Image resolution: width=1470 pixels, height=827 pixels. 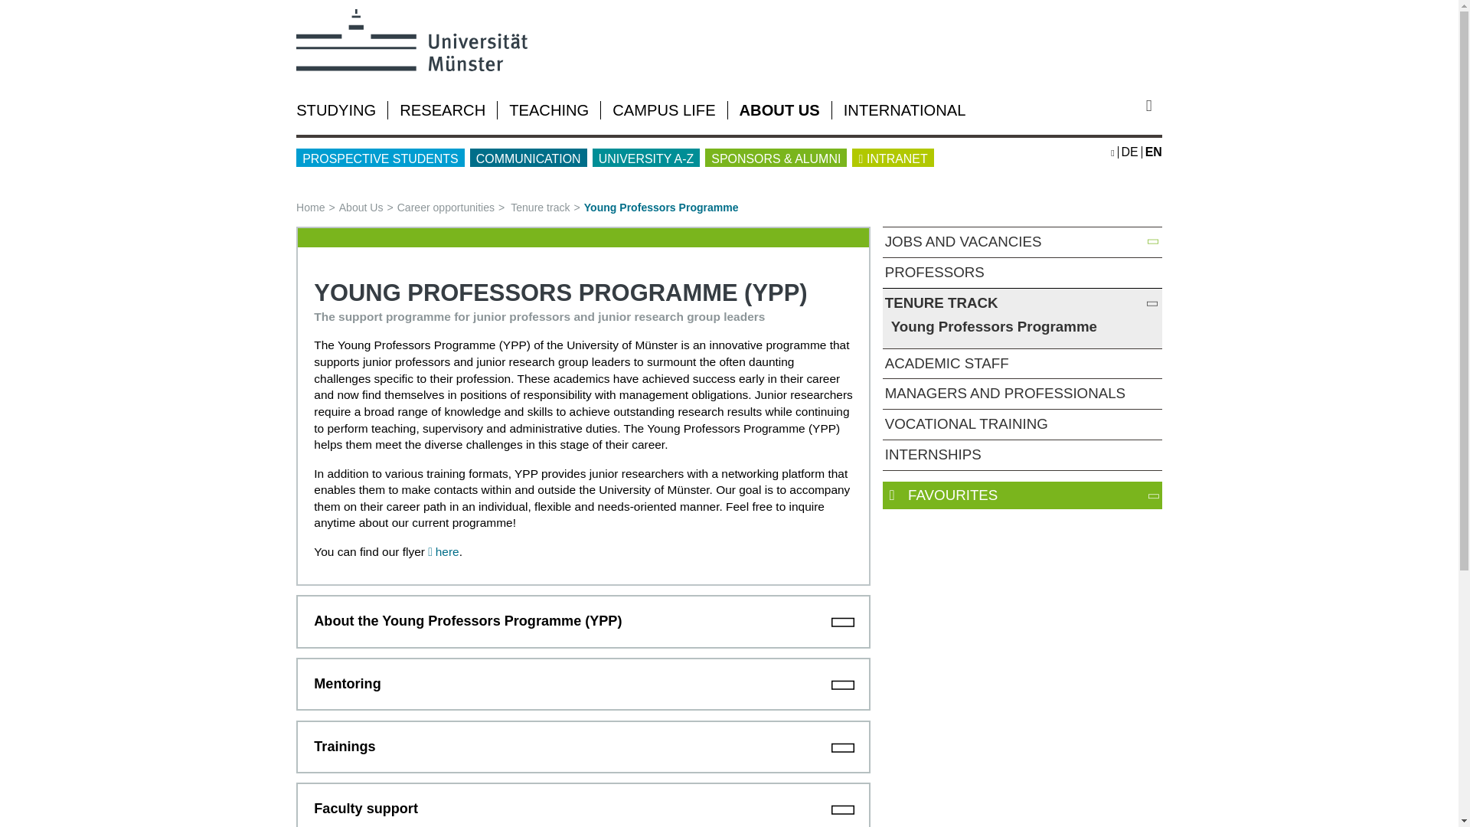 What do you see at coordinates (336, 110) in the screenshot?
I see `STUDYING` at bounding box center [336, 110].